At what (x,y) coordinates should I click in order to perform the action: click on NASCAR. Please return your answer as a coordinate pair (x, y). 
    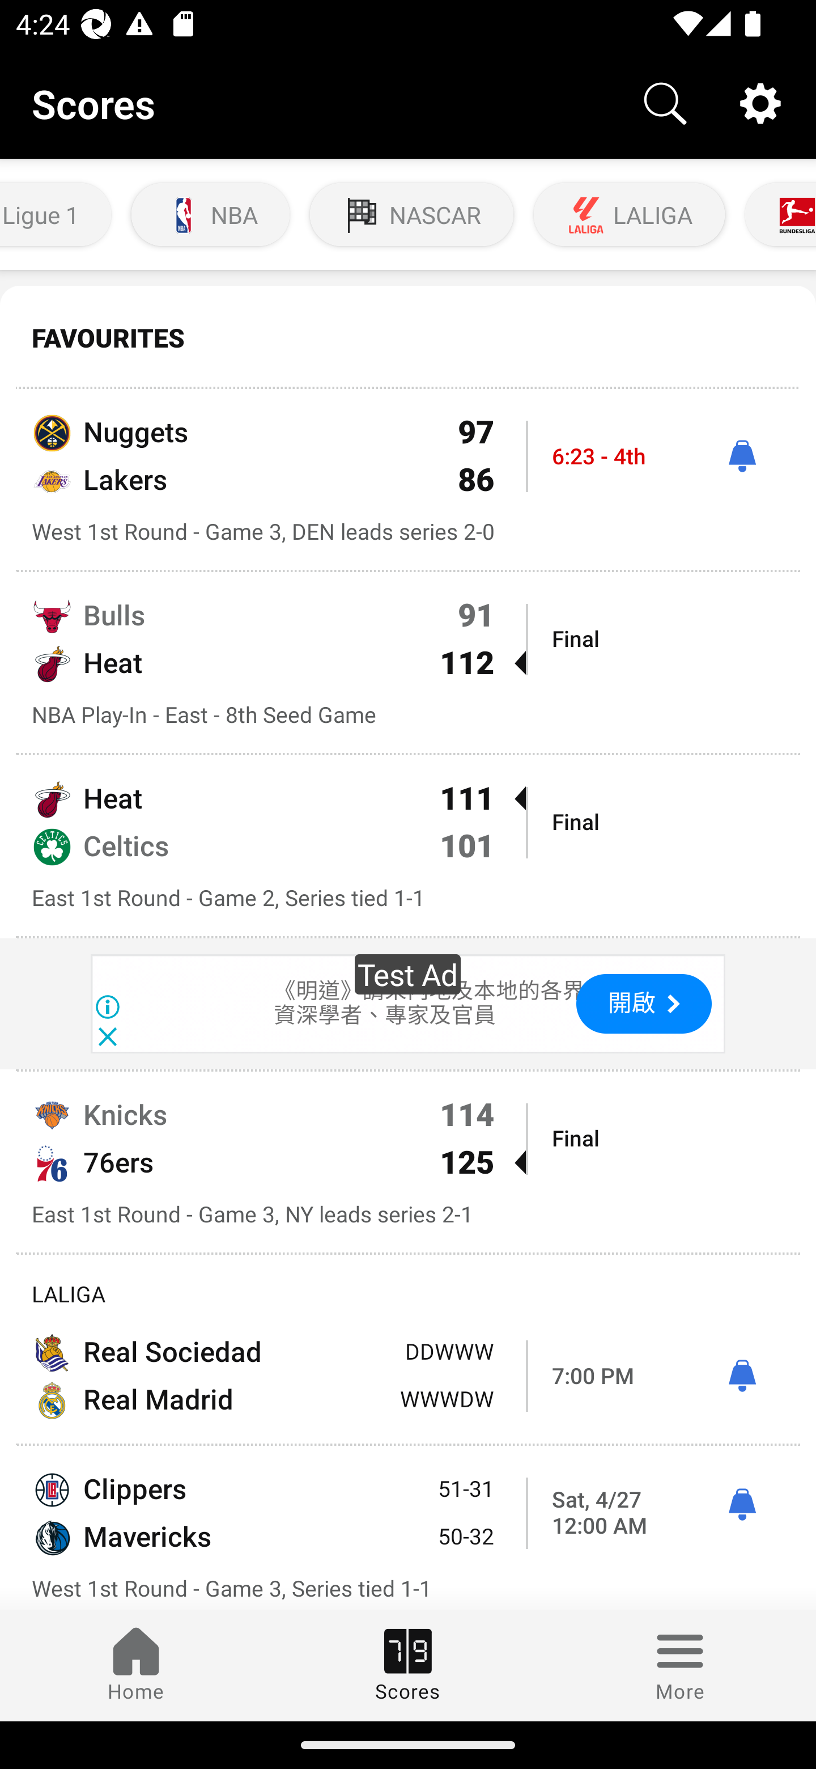
    Looking at the image, I should click on (411, 215).